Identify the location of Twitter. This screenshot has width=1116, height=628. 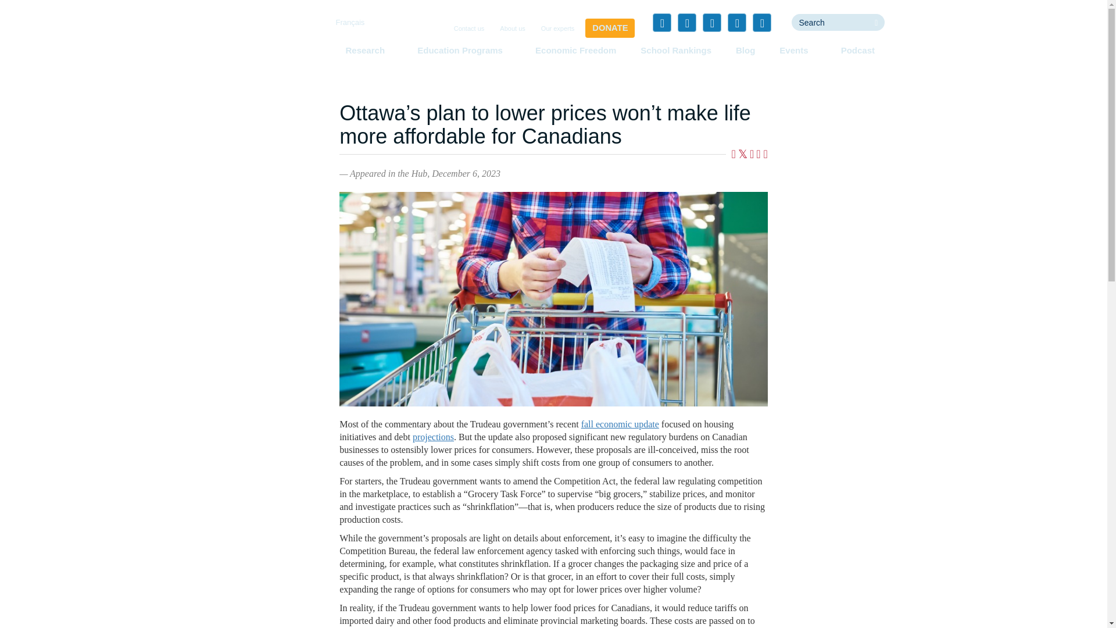
(687, 22).